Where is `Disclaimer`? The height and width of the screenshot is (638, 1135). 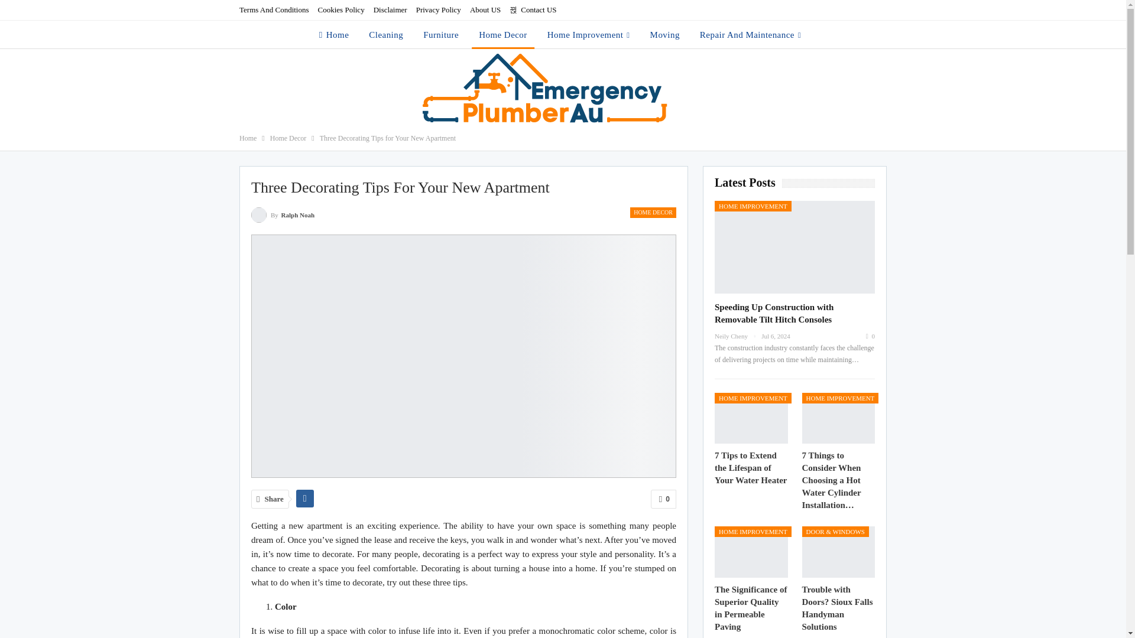 Disclaimer is located at coordinates (390, 9).